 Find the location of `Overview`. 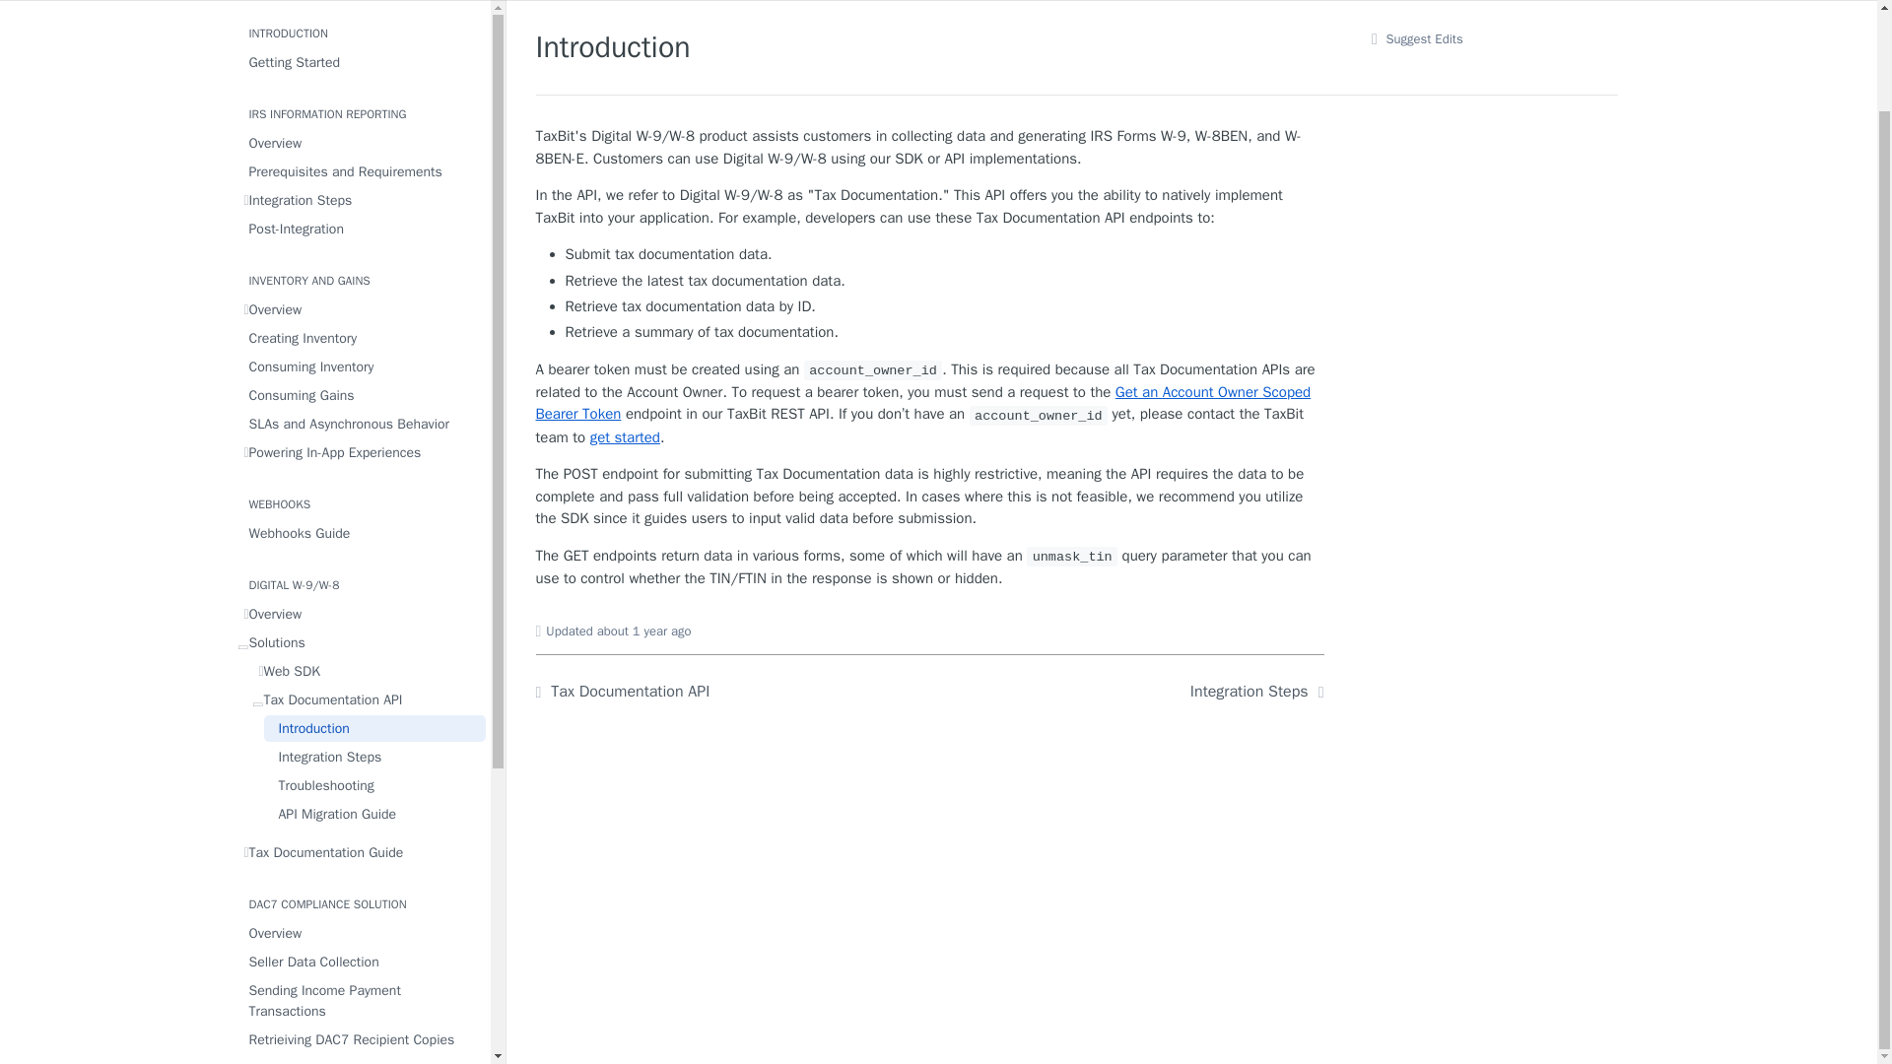

Overview is located at coordinates (361, 142).